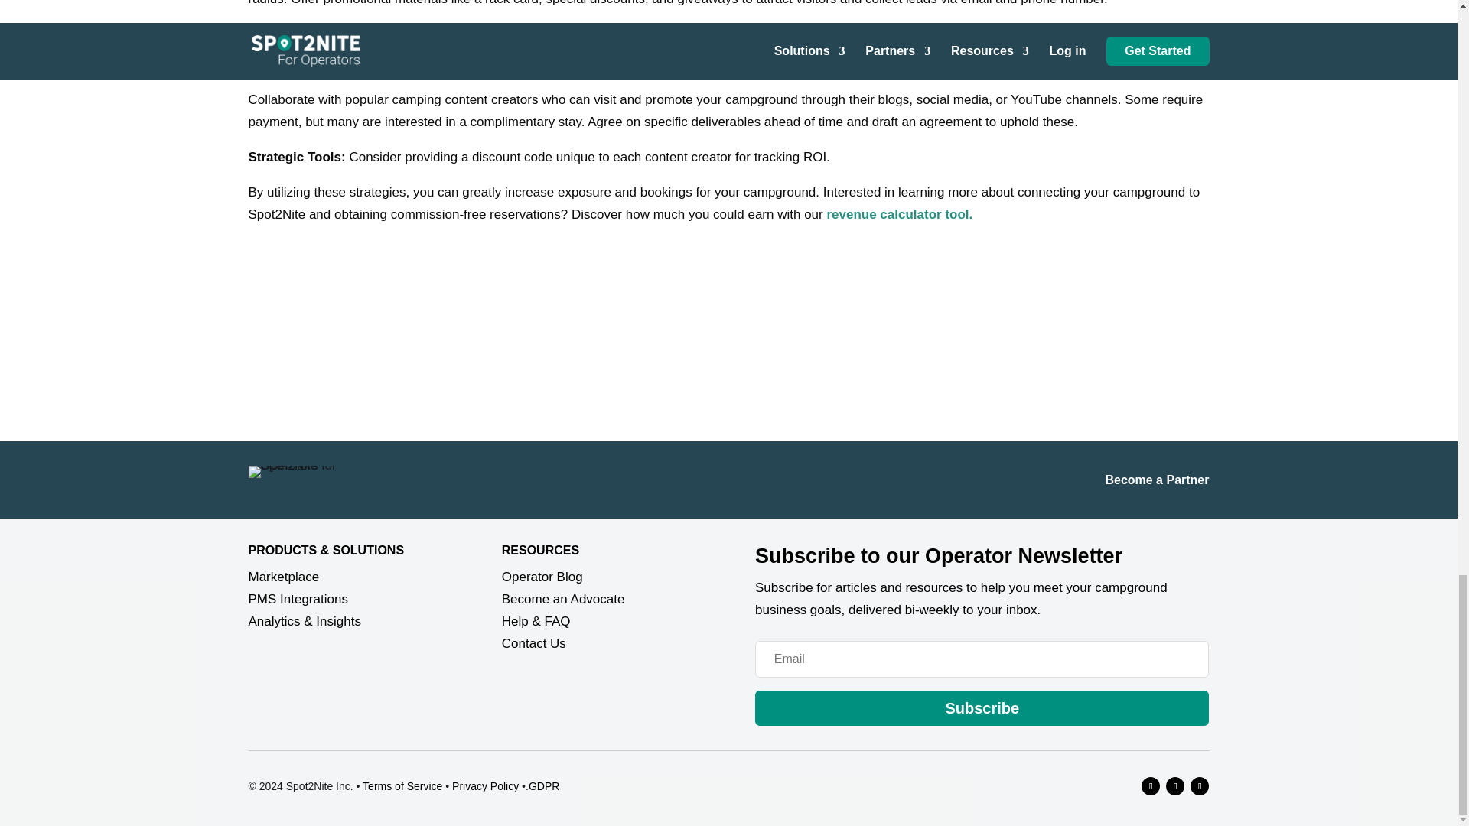 This screenshot has width=1469, height=826. What do you see at coordinates (534, 643) in the screenshot?
I see `Contact Us` at bounding box center [534, 643].